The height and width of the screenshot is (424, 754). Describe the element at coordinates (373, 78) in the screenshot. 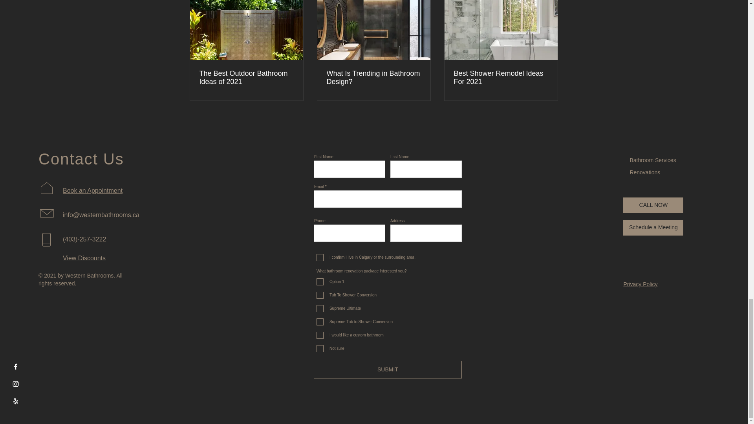

I see `What Is Trending in Bathroom Design?` at that location.